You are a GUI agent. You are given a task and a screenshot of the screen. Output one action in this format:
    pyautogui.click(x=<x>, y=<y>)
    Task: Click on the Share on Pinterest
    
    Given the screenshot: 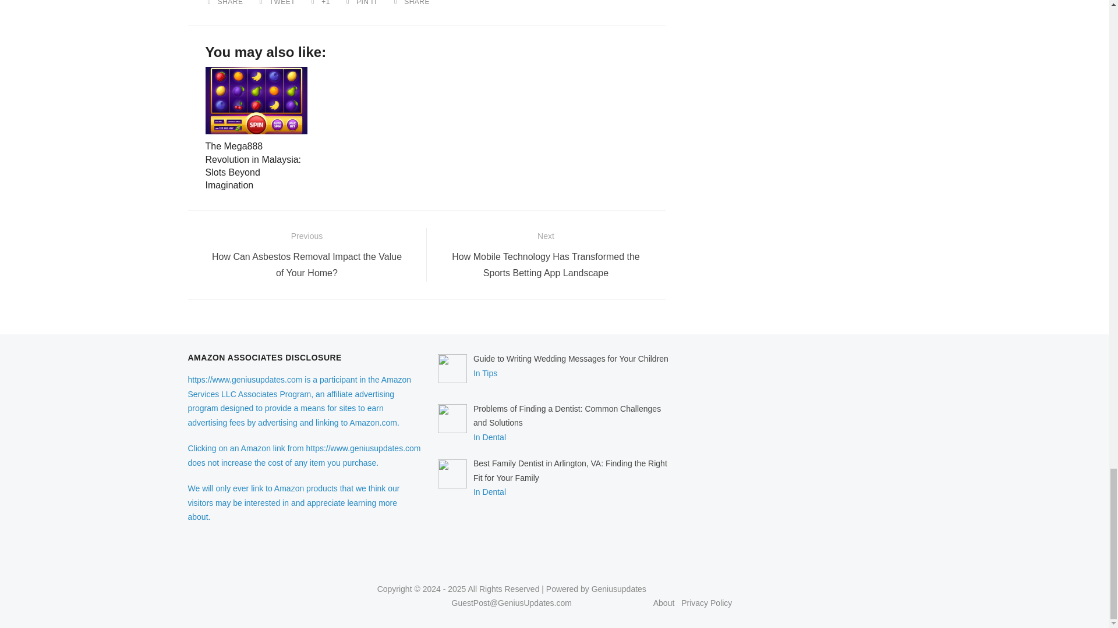 What is the action you would take?
    pyautogui.click(x=363, y=2)
    